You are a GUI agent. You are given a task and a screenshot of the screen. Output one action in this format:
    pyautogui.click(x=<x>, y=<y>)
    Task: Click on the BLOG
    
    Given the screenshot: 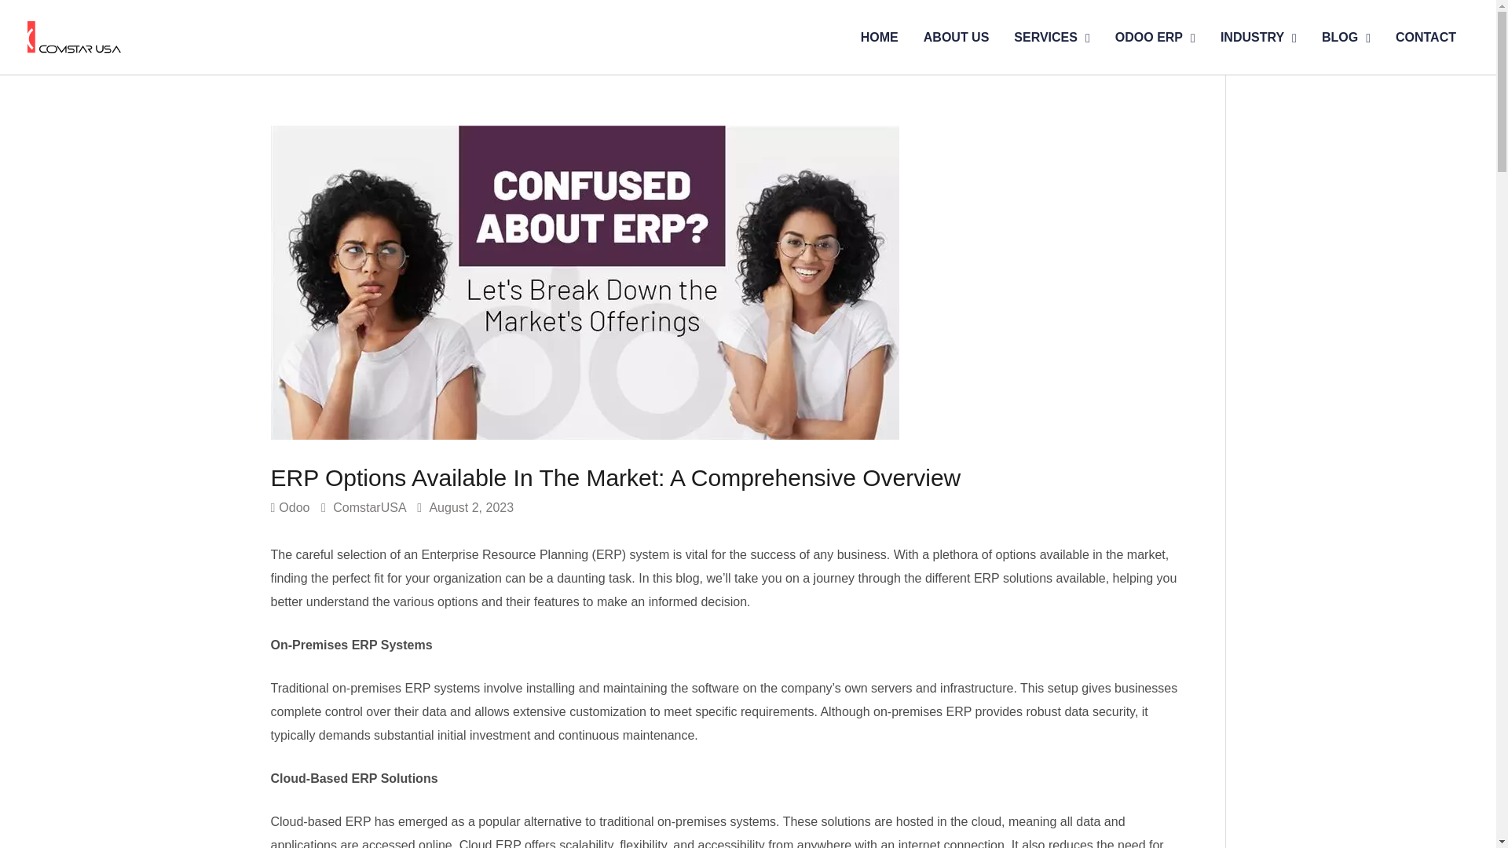 What is the action you would take?
    pyautogui.click(x=1345, y=37)
    